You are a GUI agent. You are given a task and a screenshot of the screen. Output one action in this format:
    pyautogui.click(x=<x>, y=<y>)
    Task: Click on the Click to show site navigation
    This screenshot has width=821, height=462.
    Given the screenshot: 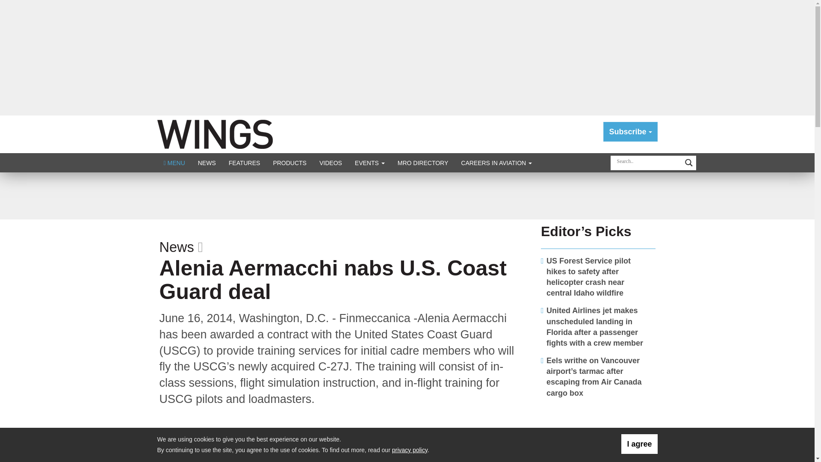 What is the action you would take?
    pyautogui.click(x=174, y=163)
    